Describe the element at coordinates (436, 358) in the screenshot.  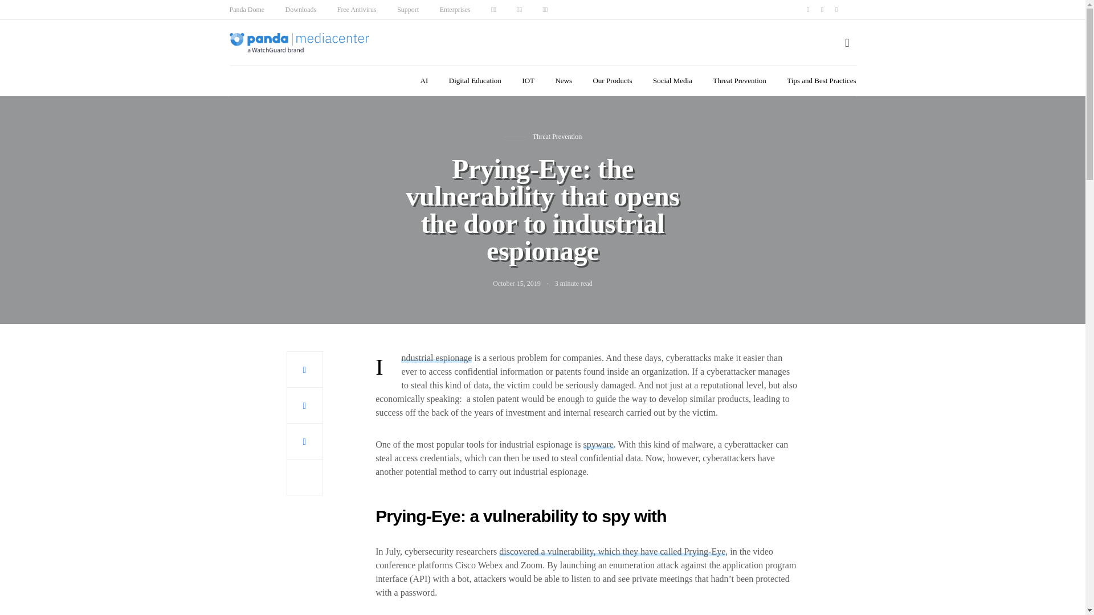
I see `Industrial espionage` at that location.